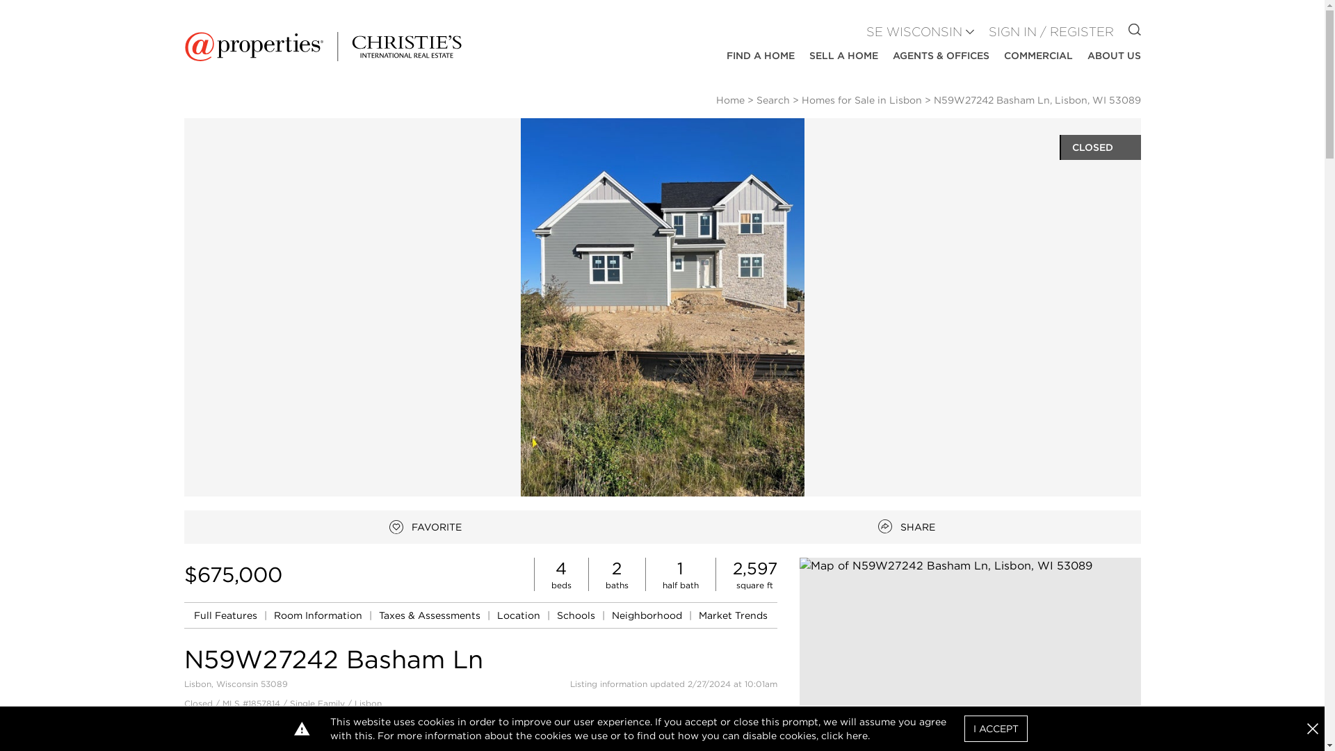  I want to click on Homes for Sale in Lisbon, so click(577, 615).